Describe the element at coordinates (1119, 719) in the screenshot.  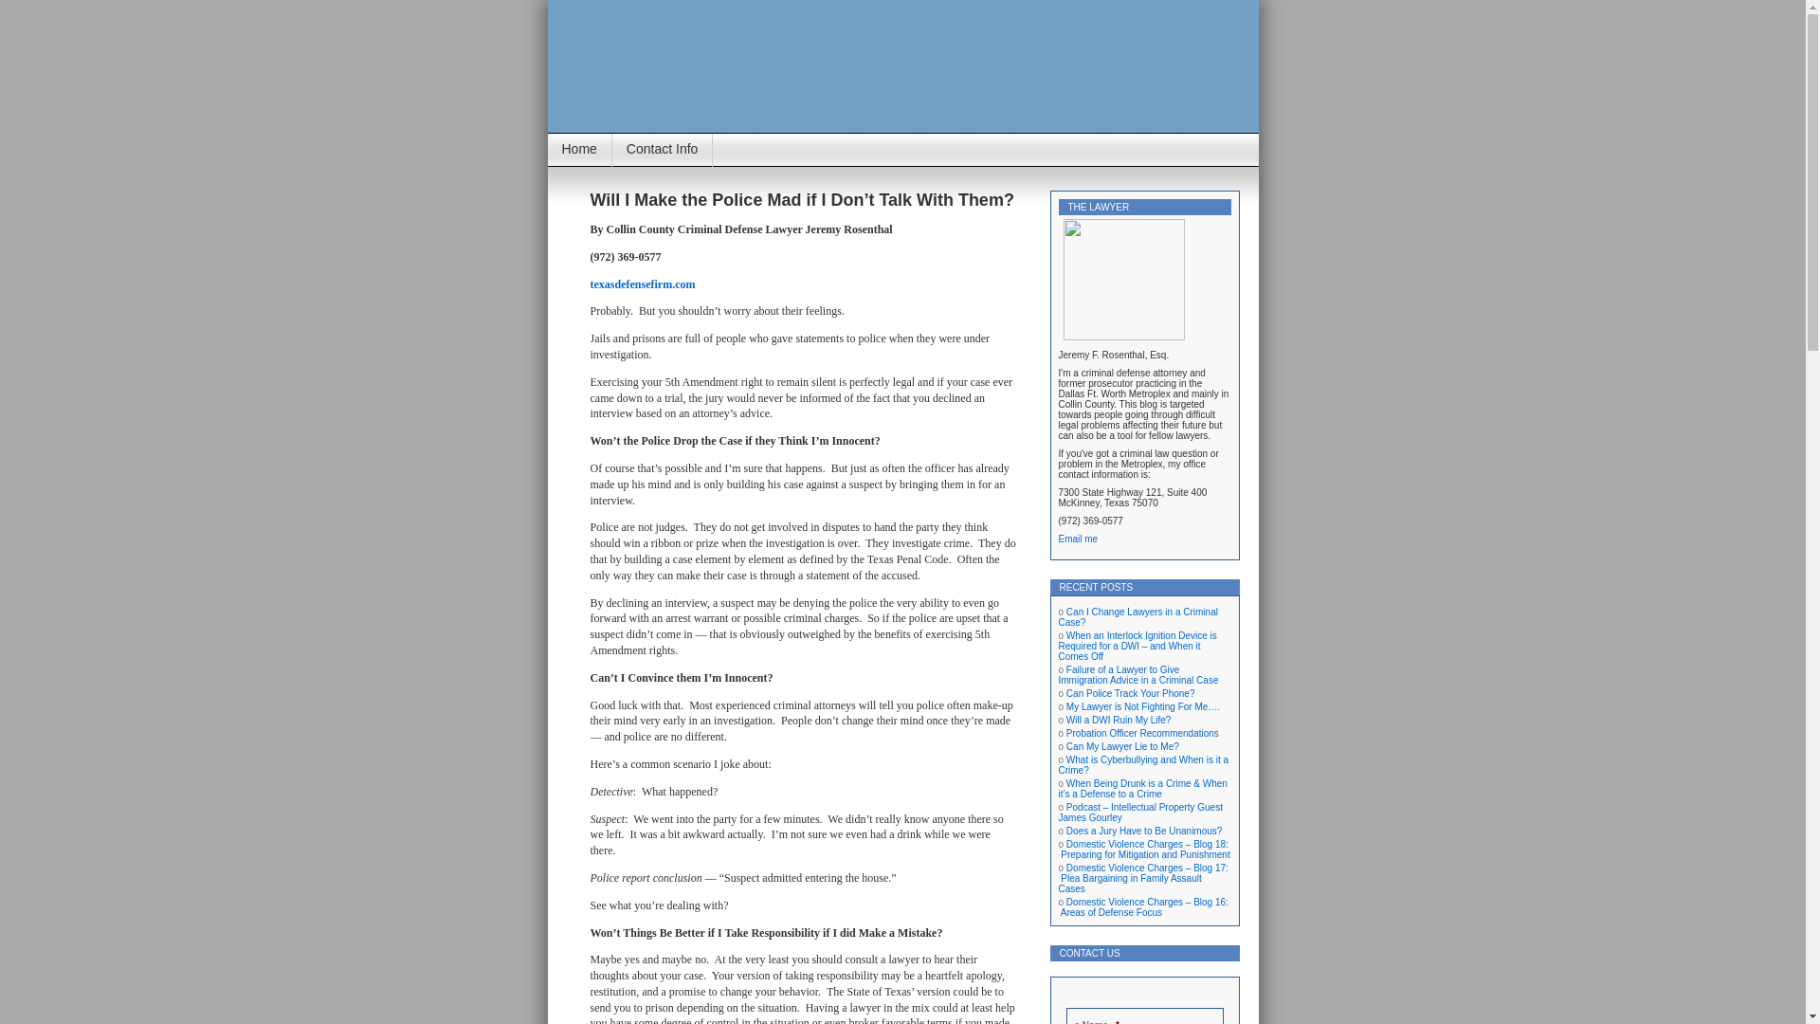
I see `Will a DWI Ruin My Life?` at that location.